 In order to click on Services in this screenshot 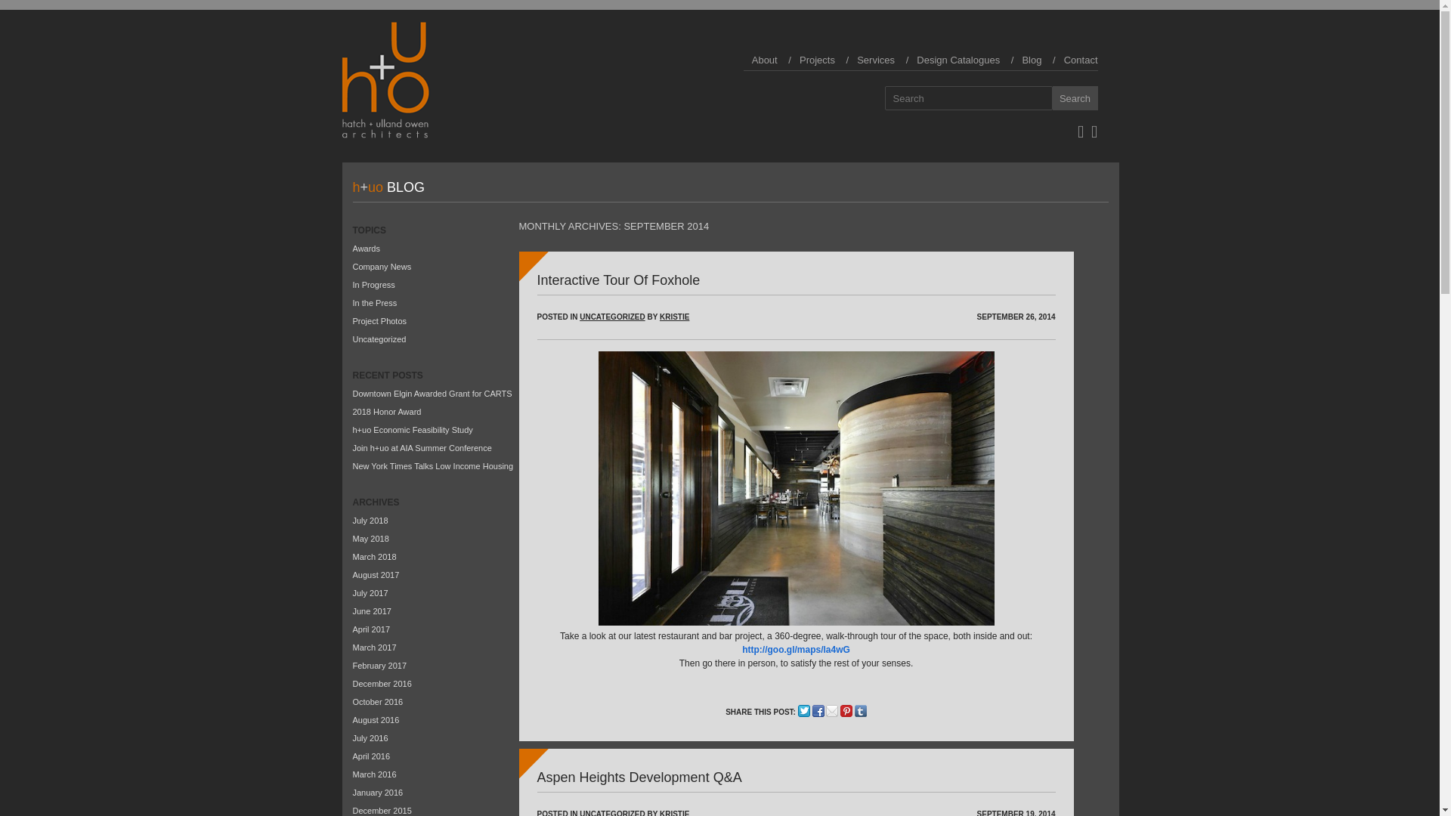, I will do `click(875, 60)`.